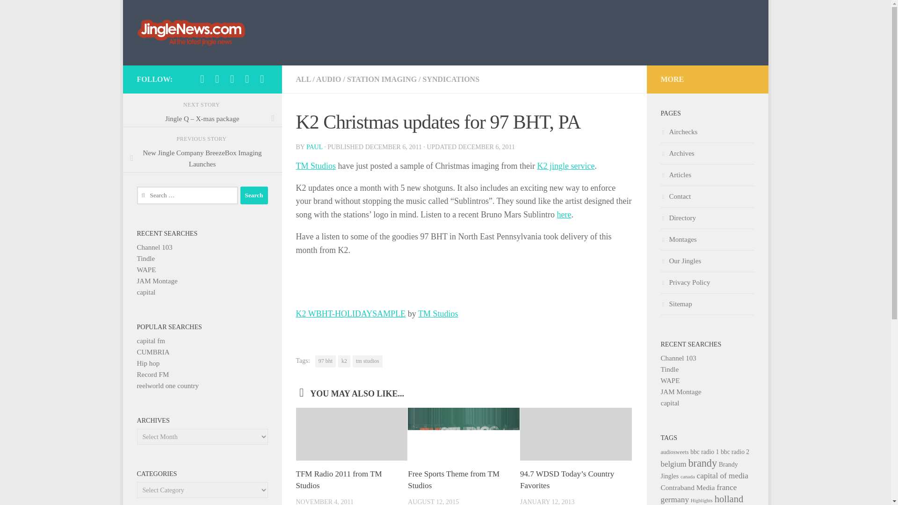 This screenshot has width=898, height=505. I want to click on Channel 103, so click(154, 247).